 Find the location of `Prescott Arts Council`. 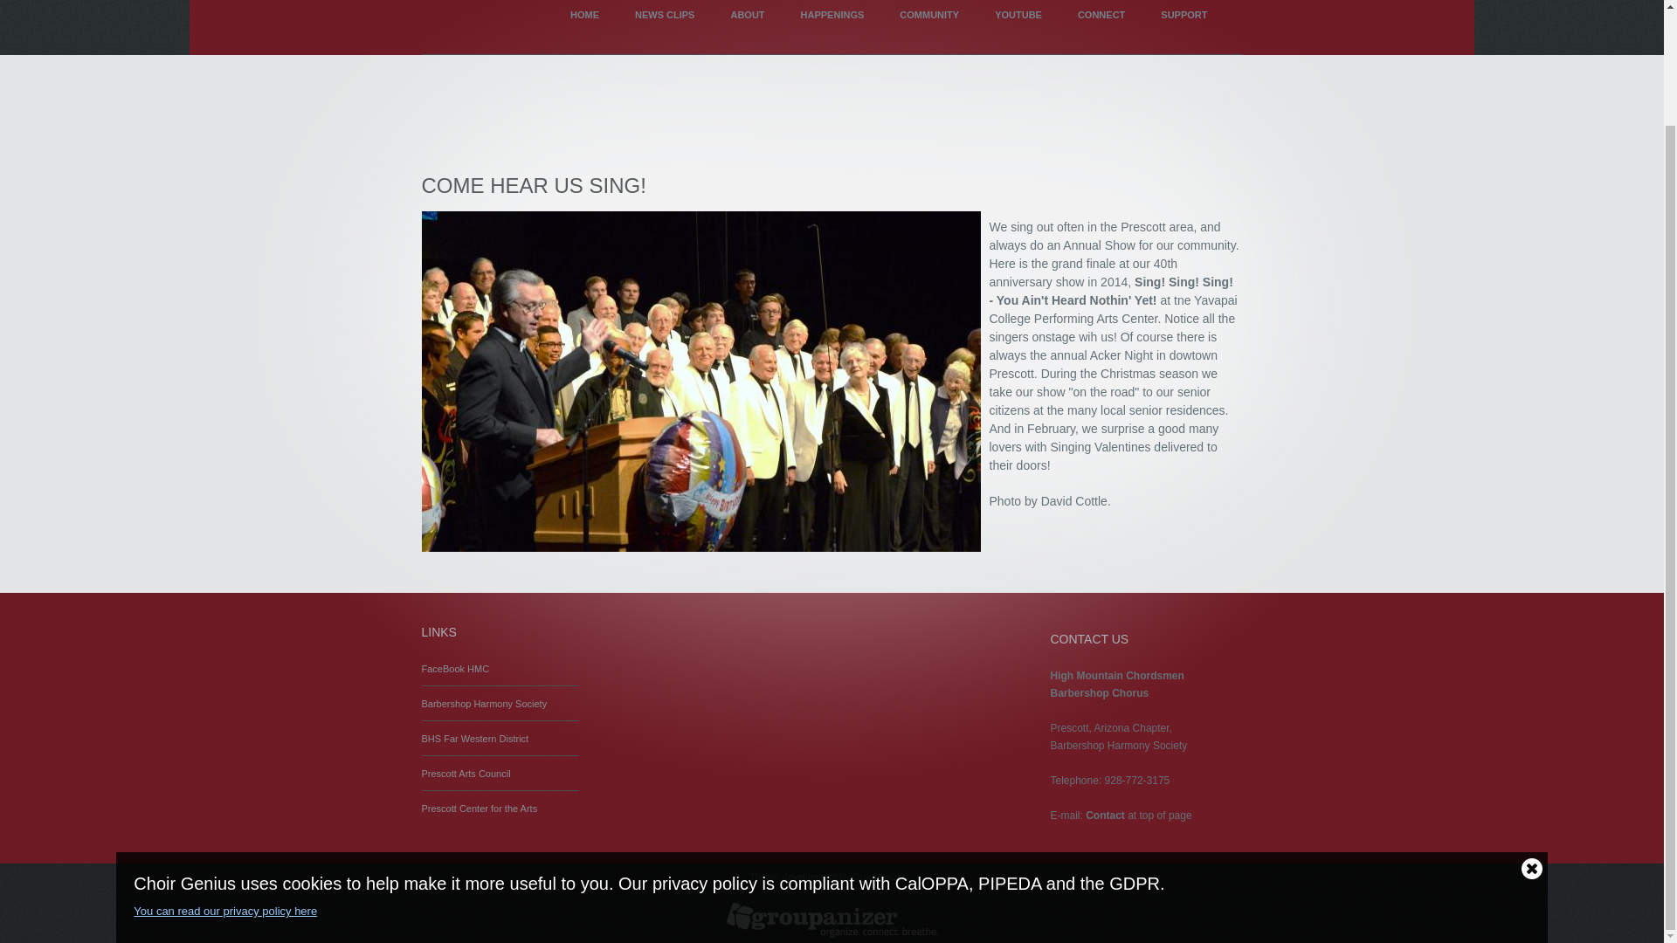

Prescott Arts Council is located at coordinates (465, 774).